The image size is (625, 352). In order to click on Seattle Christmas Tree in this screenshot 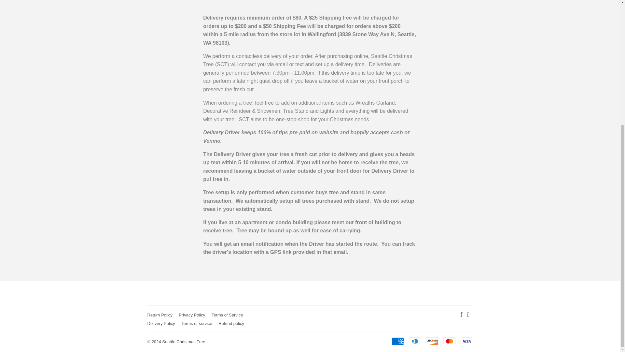, I will do `click(183, 342)`.